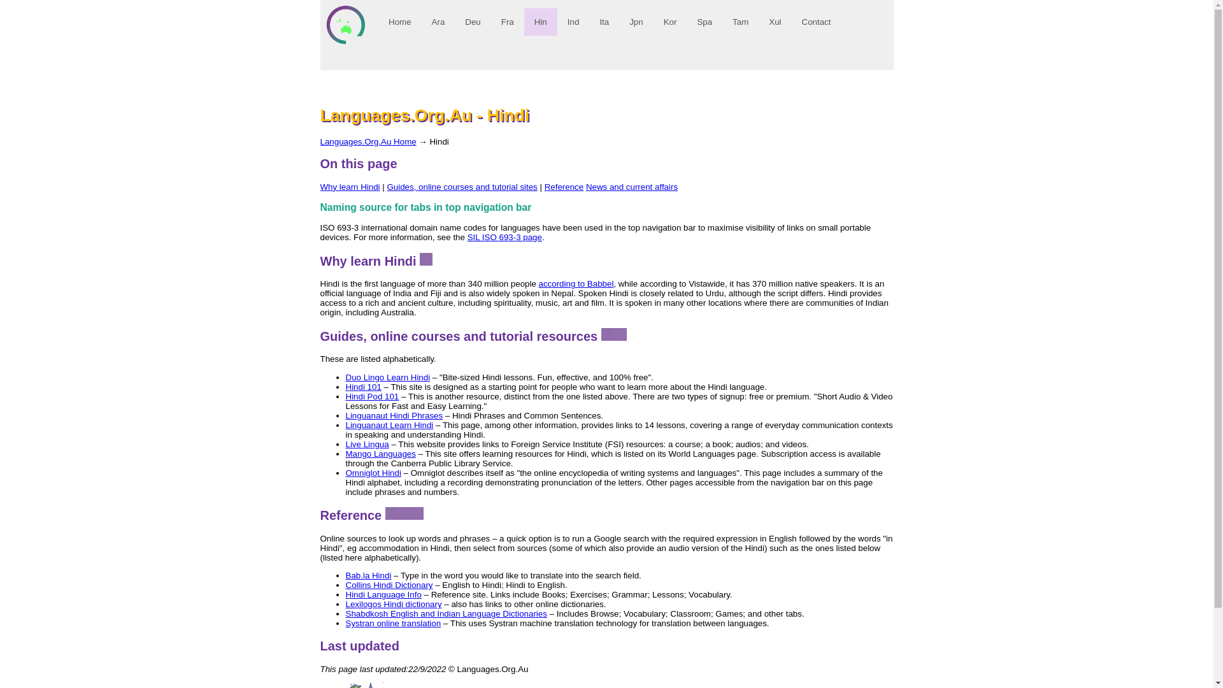 This screenshot has height=688, width=1223. Describe the element at coordinates (350, 187) in the screenshot. I see `Why learn Hindi` at that location.